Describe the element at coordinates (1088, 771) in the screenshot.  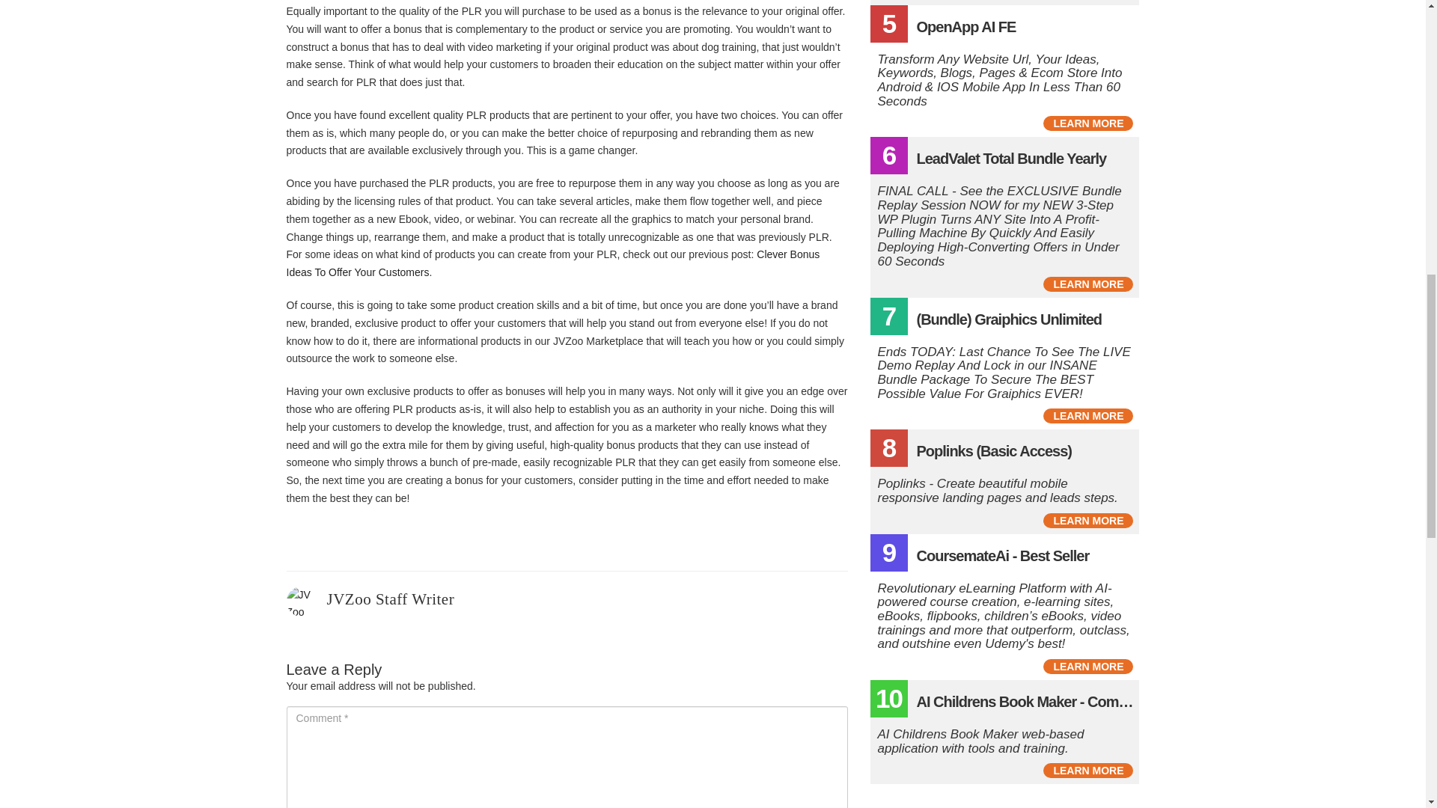
I see `LEARN MORE` at that location.